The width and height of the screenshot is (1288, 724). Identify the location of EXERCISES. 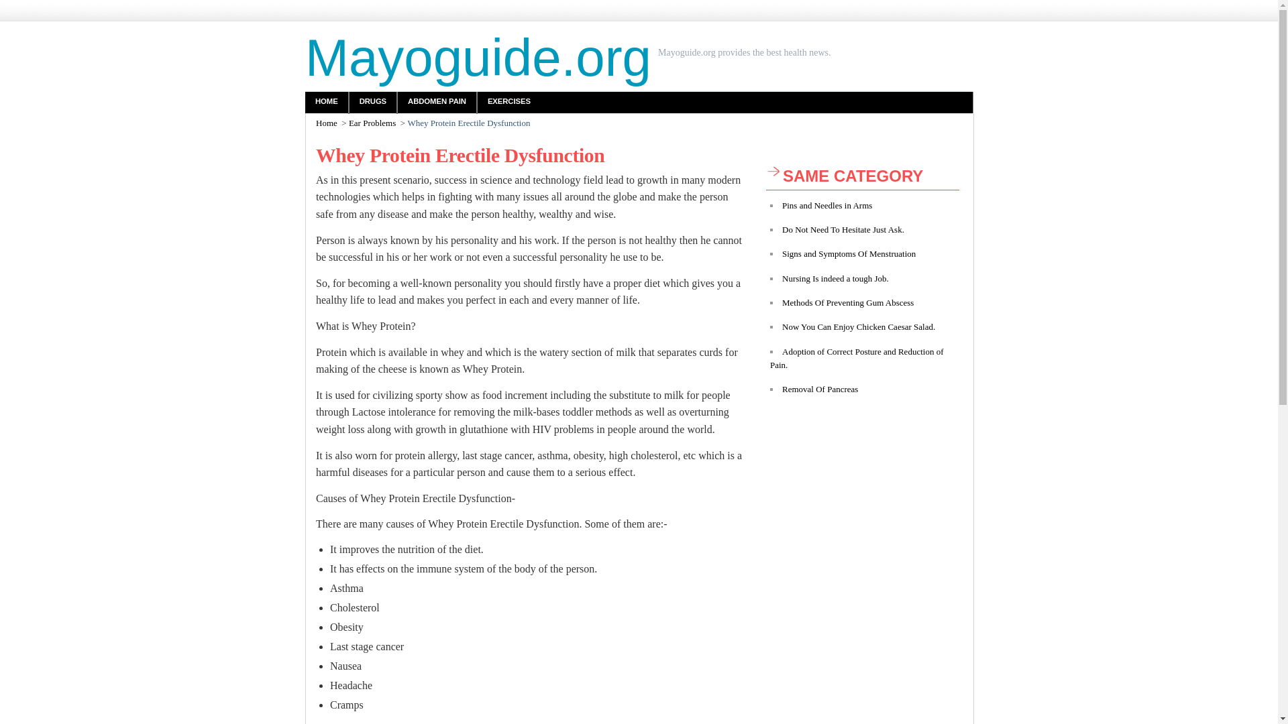
(509, 102).